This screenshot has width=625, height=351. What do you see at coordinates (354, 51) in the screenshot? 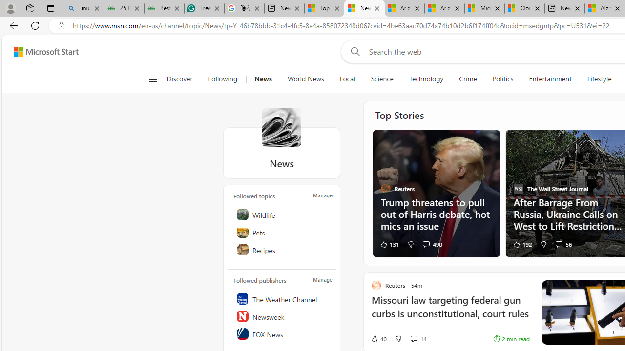
I see `Web search` at bounding box center [354, 51].